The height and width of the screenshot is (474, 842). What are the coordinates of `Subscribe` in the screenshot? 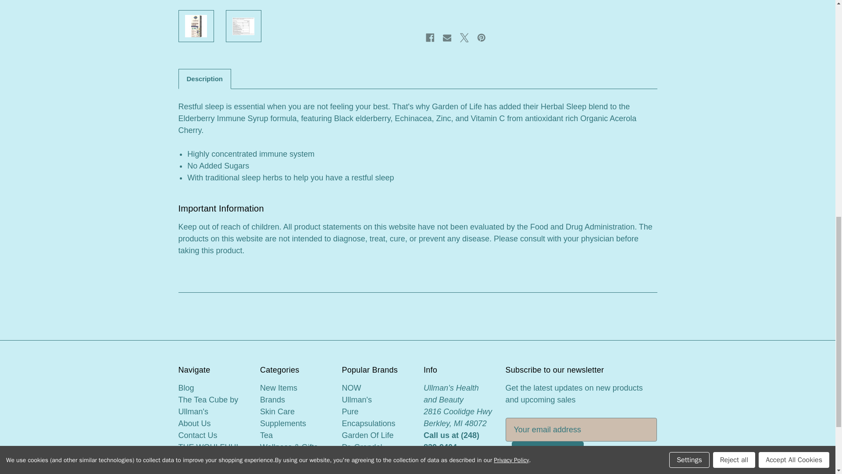 It's located at (547, 453).